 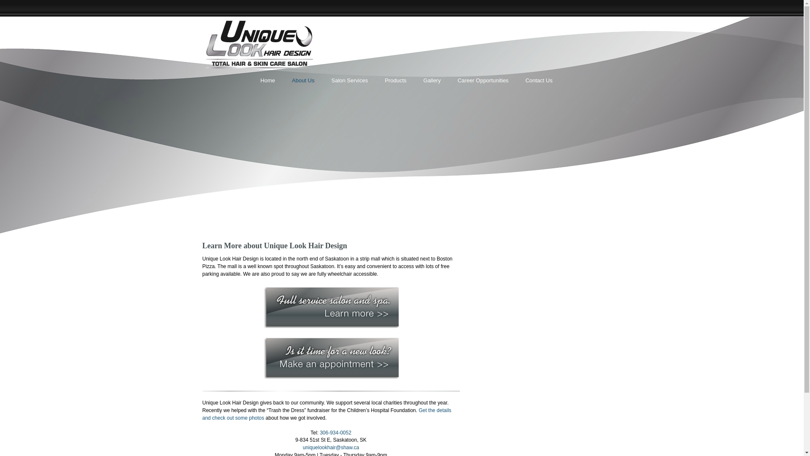 I want to click on Contact Us, so click(x=538, y=80).